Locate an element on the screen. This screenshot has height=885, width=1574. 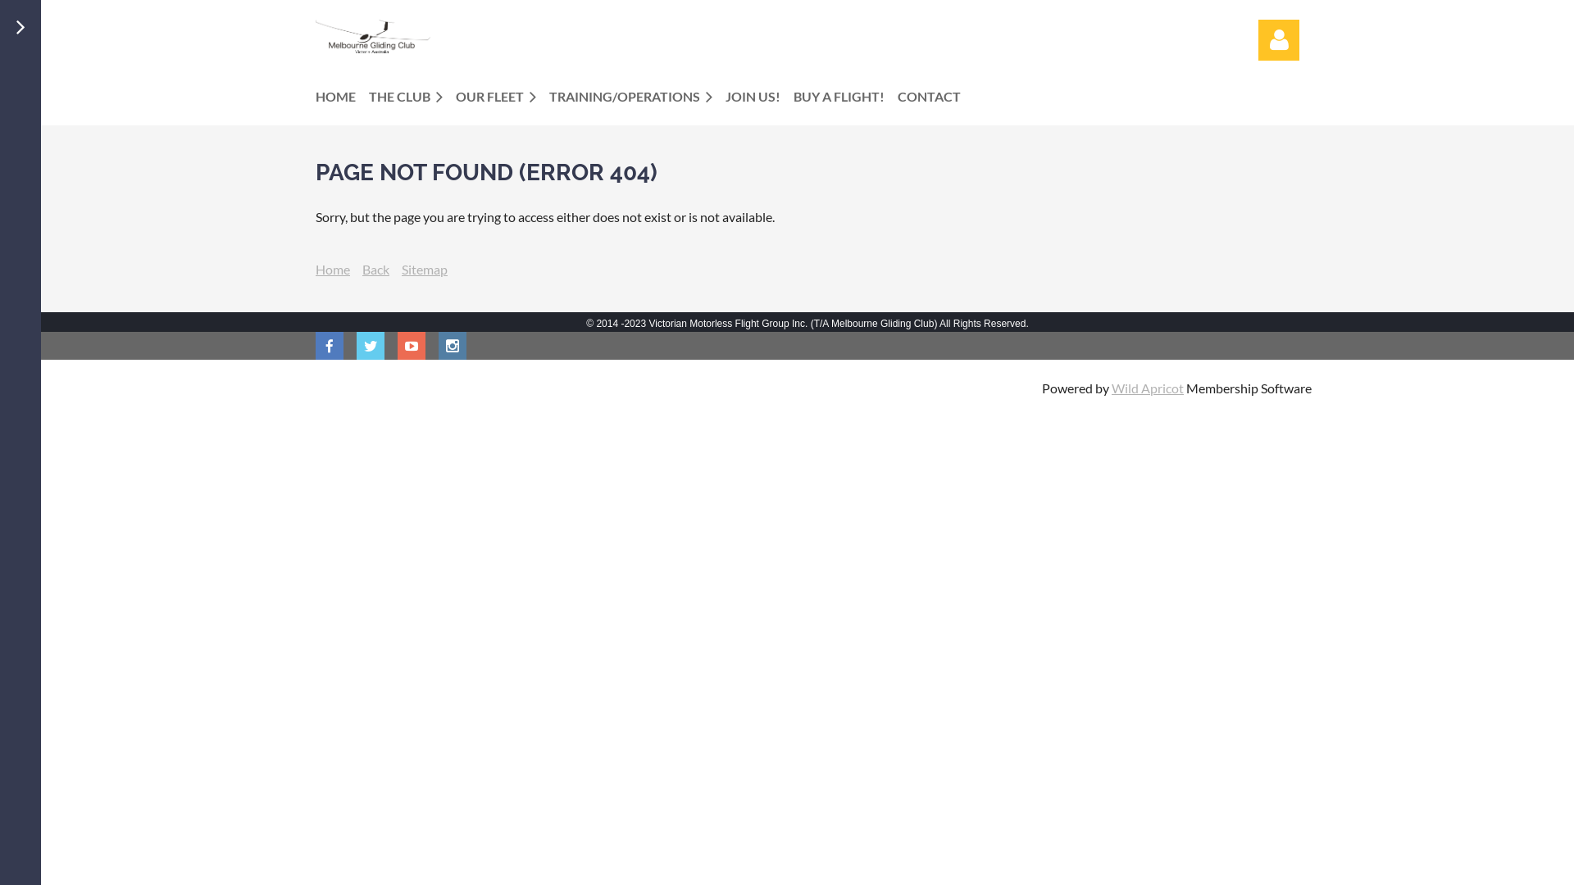
YouTube is located at coordinates (412, 346).